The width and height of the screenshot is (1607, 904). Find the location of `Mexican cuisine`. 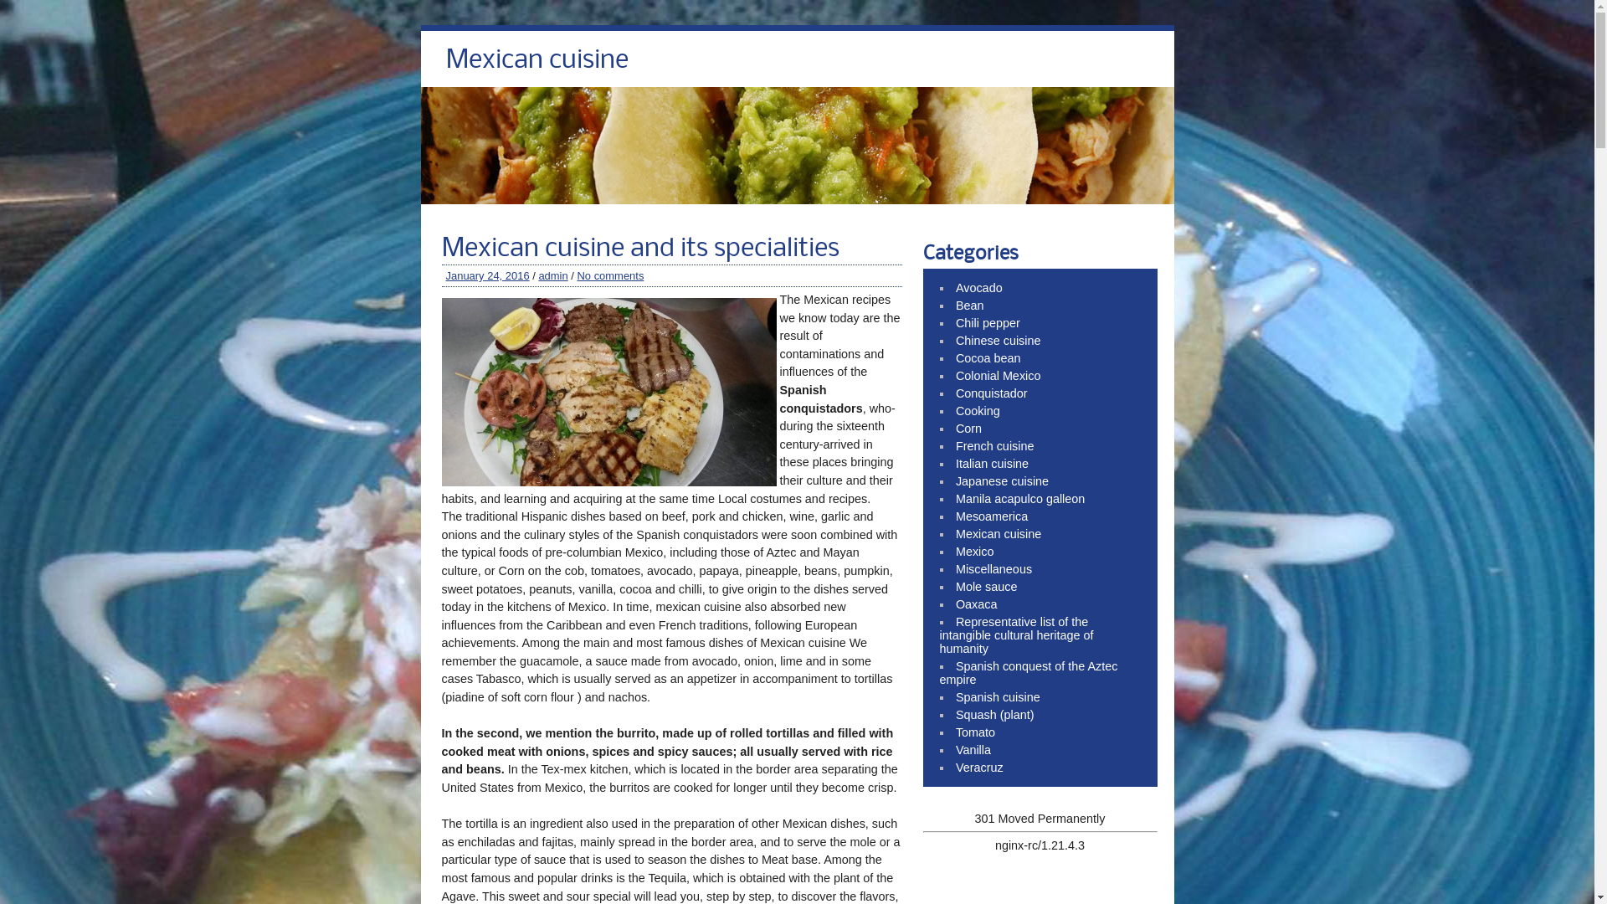

Mexican cuisine is located at coordinates (999, 534).